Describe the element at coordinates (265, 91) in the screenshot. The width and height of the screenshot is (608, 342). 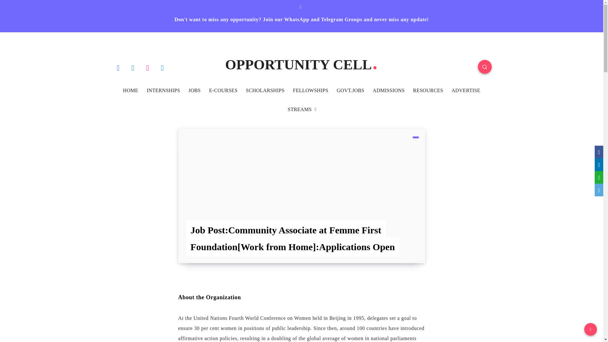
I see `SCHOLARSHIPS` at that location.